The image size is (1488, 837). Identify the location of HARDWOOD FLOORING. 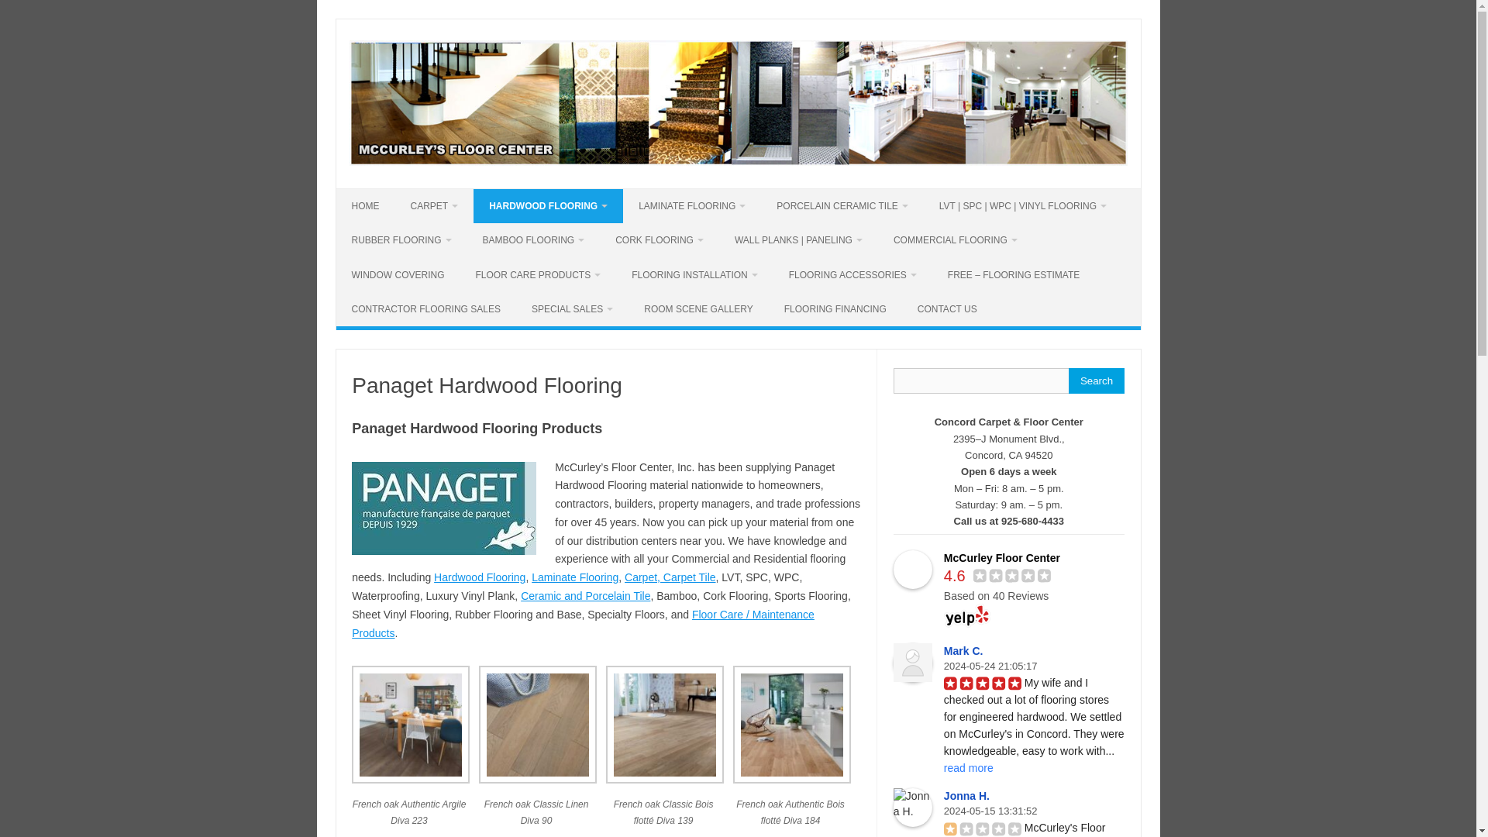
(548, 206).